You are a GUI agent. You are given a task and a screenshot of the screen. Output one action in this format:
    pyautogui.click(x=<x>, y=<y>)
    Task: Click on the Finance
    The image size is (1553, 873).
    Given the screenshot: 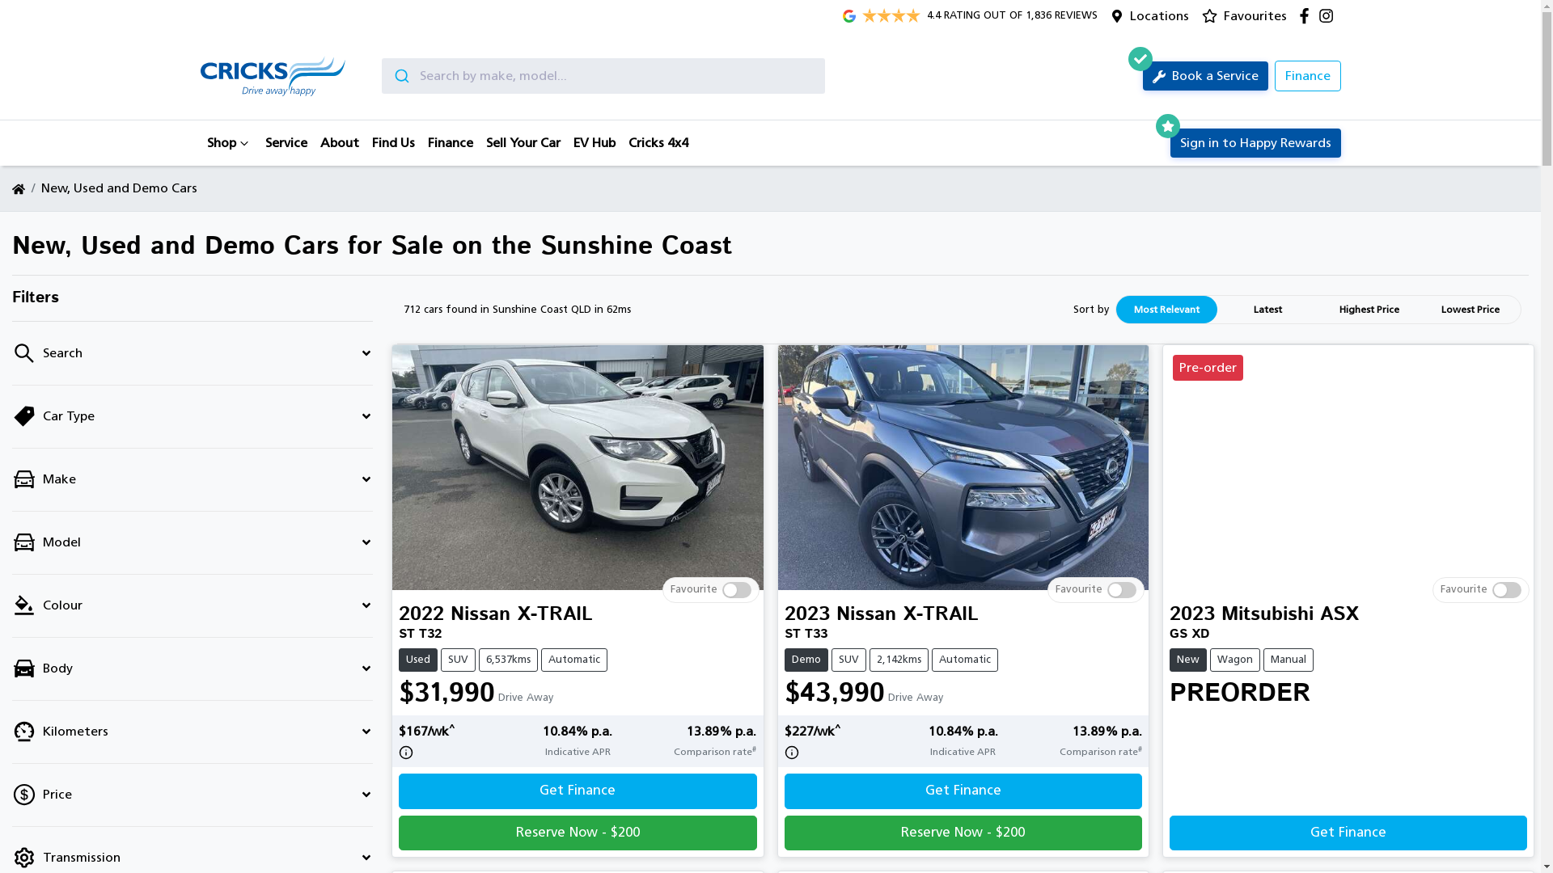 What is the action you would take?
    pyautogui.click(x=450, y=143)
    